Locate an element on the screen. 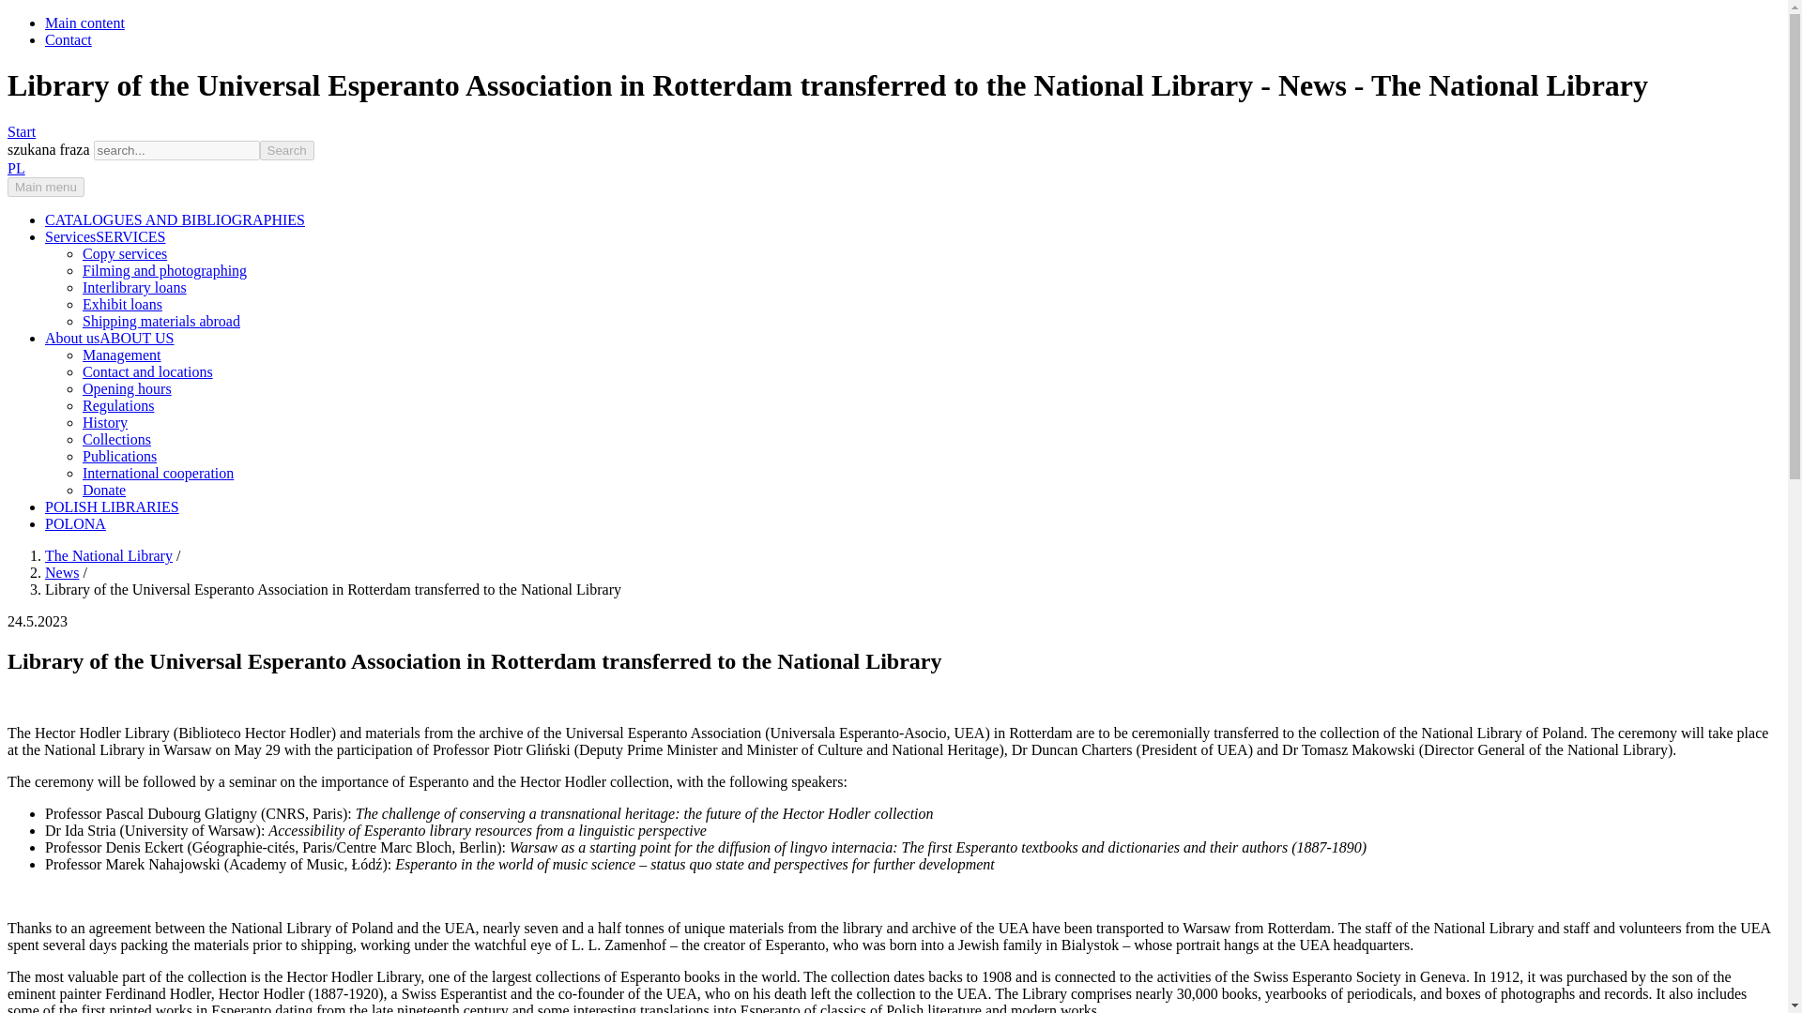 The width and height of the screenshot is (1802, 1013). Management is located at coordinates (122, 355).